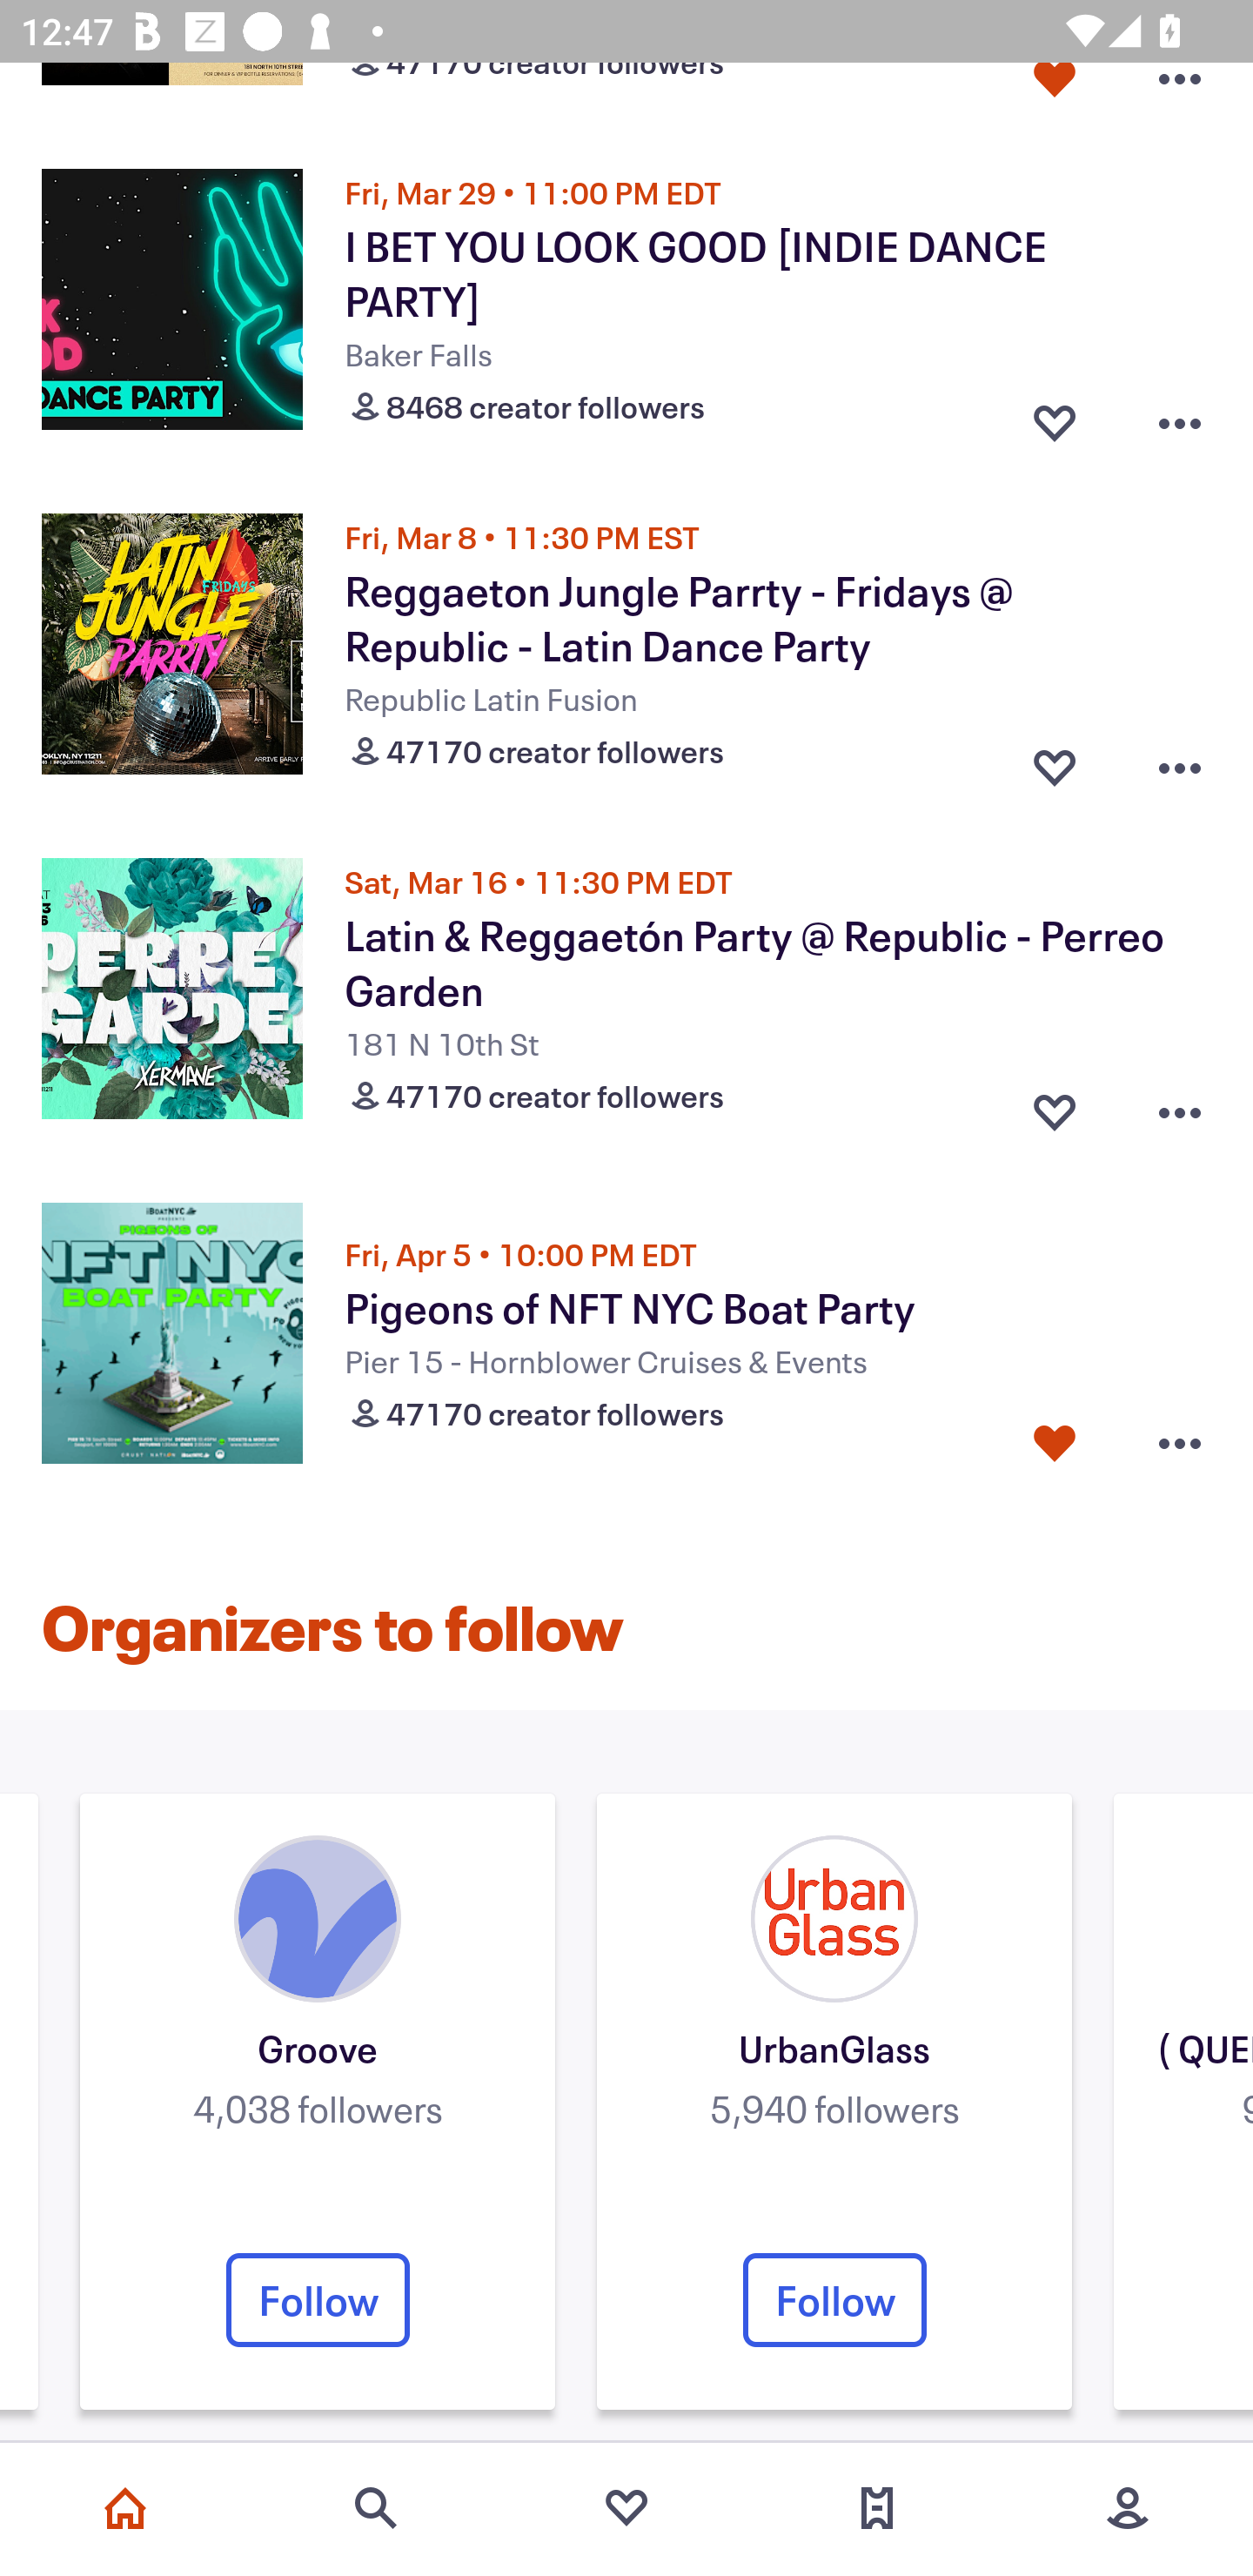 Image resolution: width=1253 pixels, height=2576 pixels. What do you see at coordinates (1180, 94) in the screenshot?
I see `Overflow menu button` at bounding box center [1180, 94].